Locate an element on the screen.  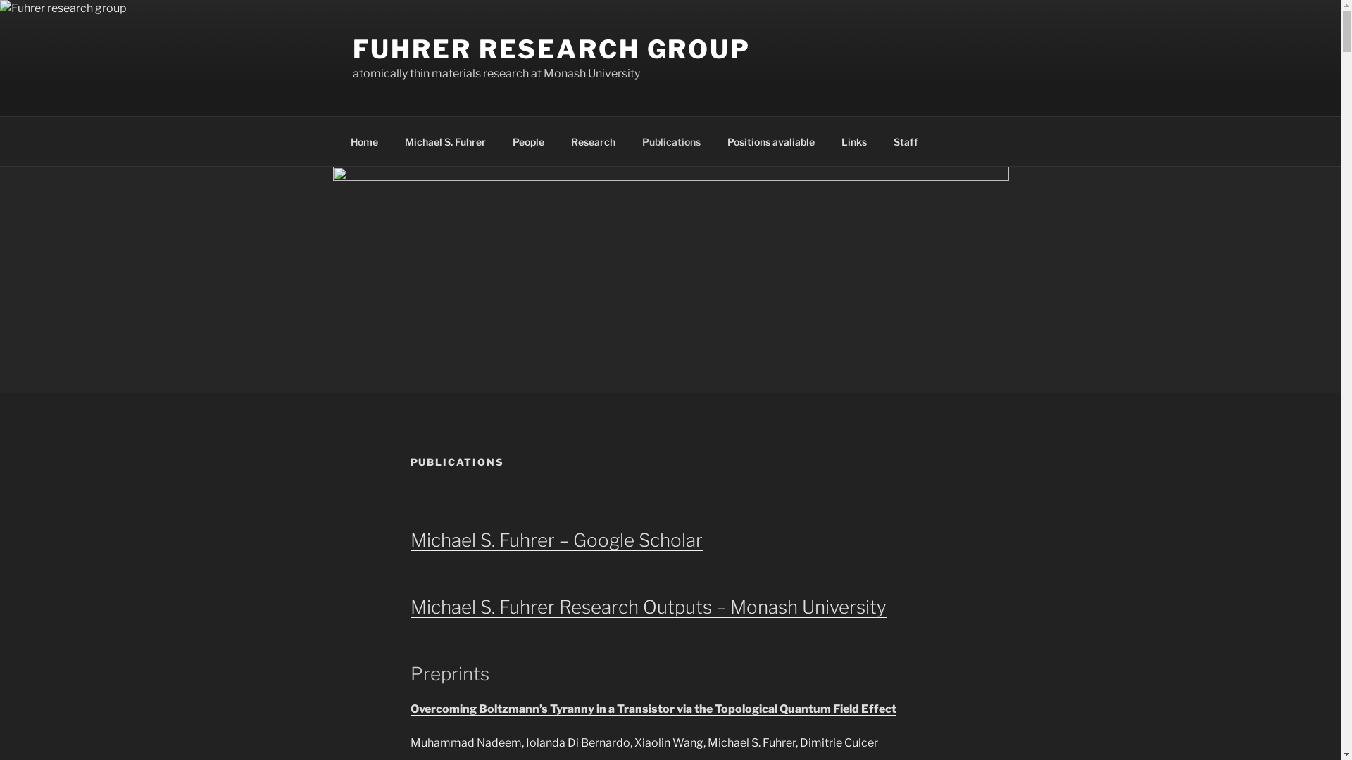
Positions avaliable is located at coordinates (772, 141).